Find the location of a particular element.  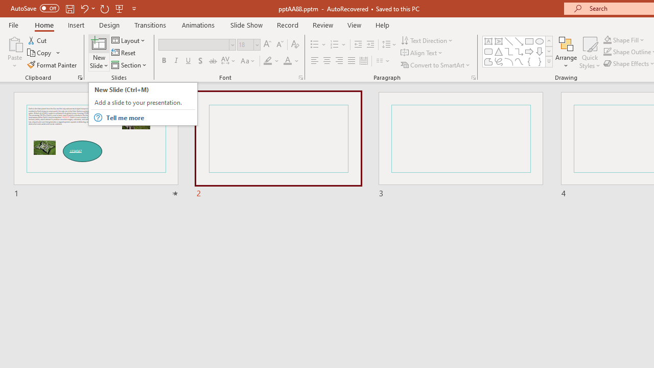

New Slide is located at coordinates (99, 43).